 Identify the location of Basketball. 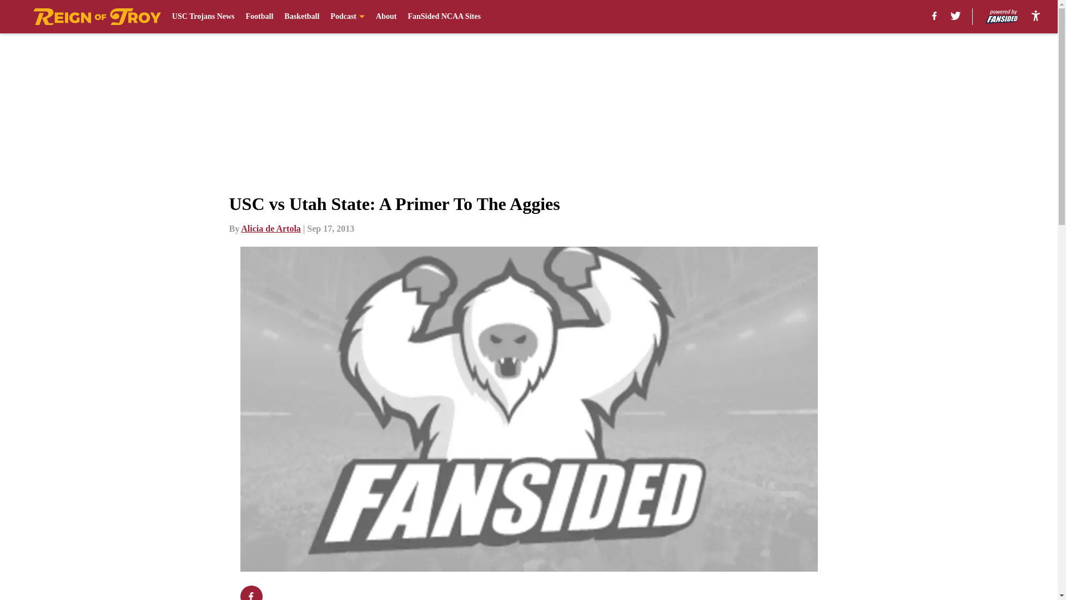
(301, 17).